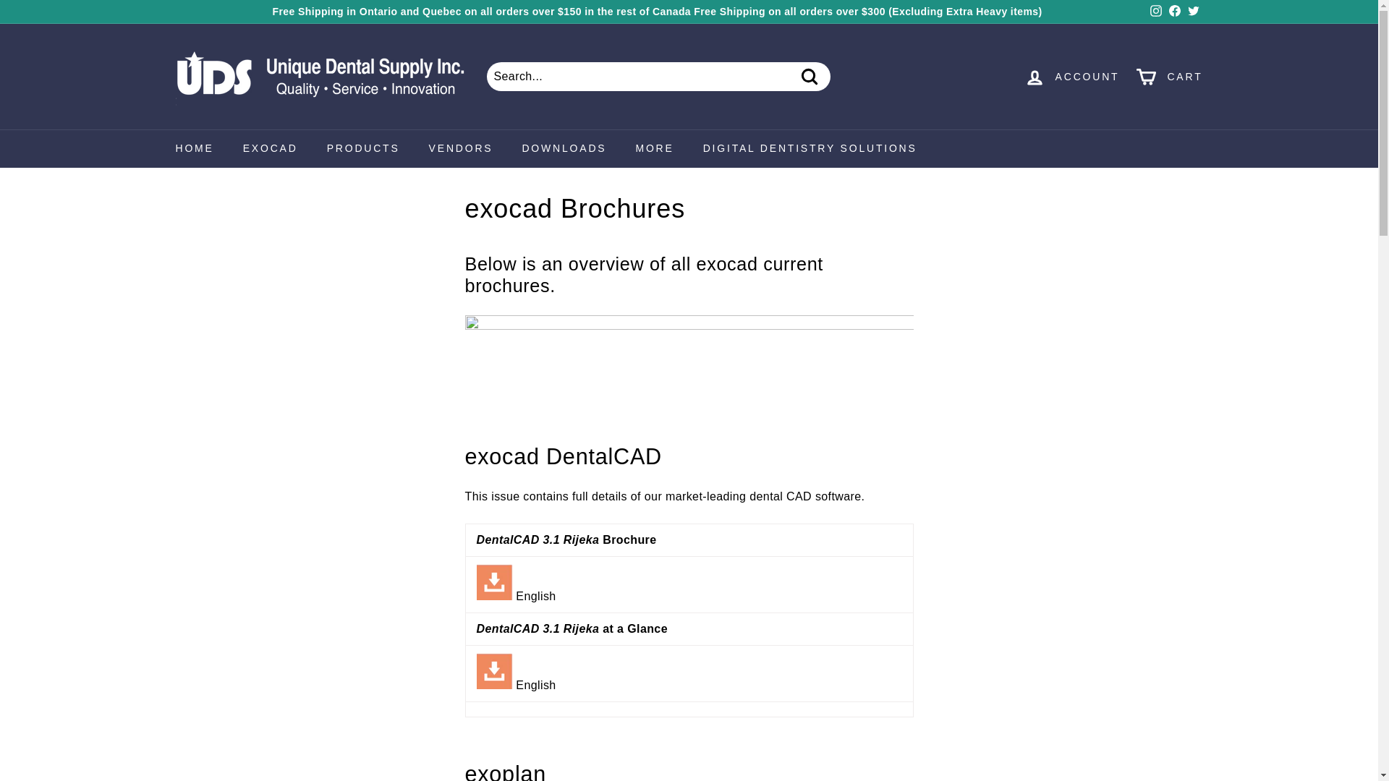  I want to click on EXOCAD, so click(271, 149).